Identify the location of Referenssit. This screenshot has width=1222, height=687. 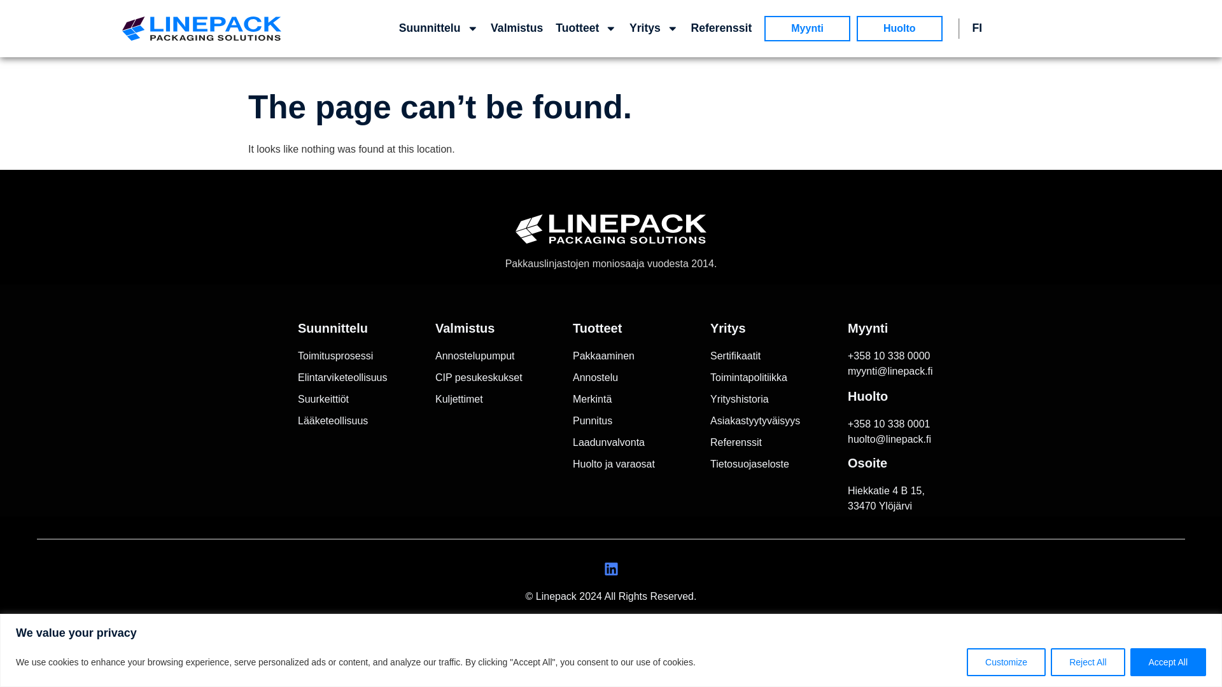
(720, 28).